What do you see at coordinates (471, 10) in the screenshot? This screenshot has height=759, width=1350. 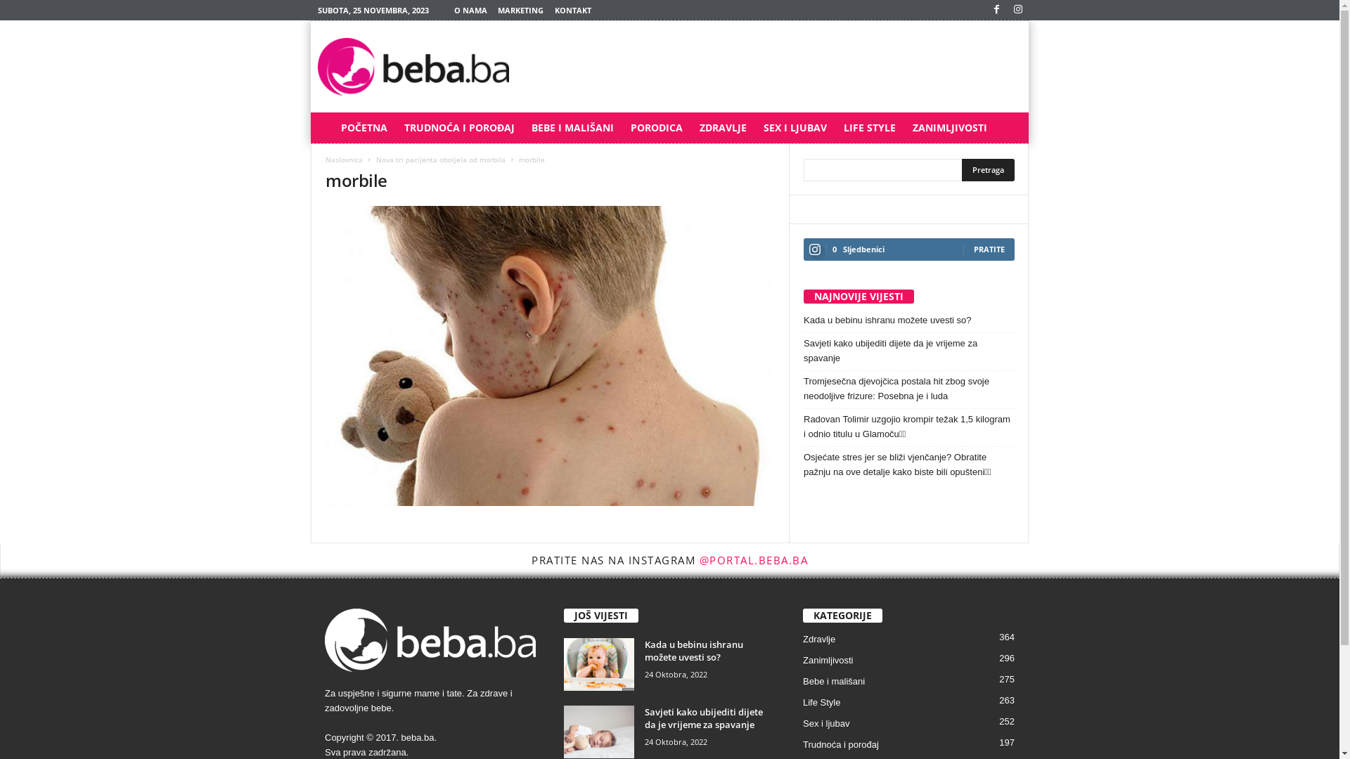 I see `O NAMA` at bounding box center [471, 10].